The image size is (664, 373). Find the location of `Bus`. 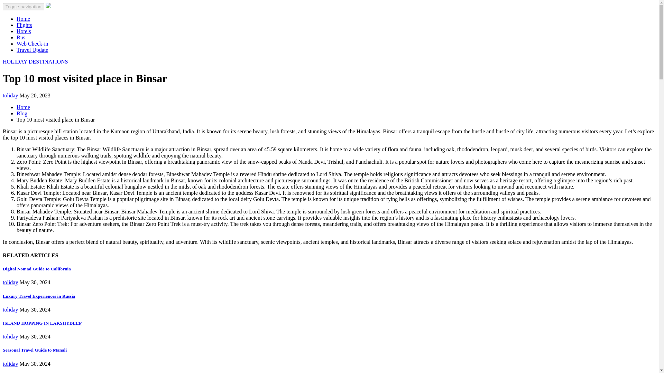

Bus is located at coordinates (21, 37).